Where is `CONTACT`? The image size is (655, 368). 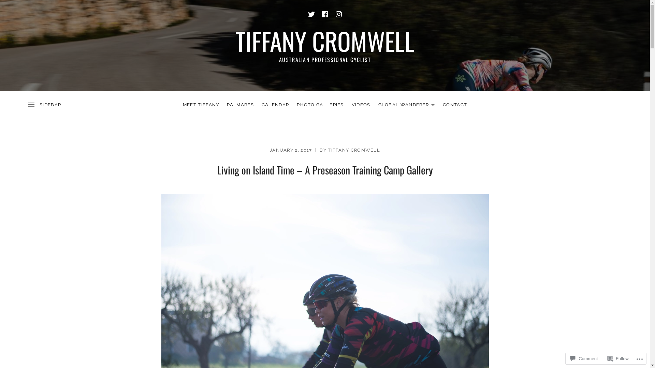 CONTACT is located at coordinates (455, 105).